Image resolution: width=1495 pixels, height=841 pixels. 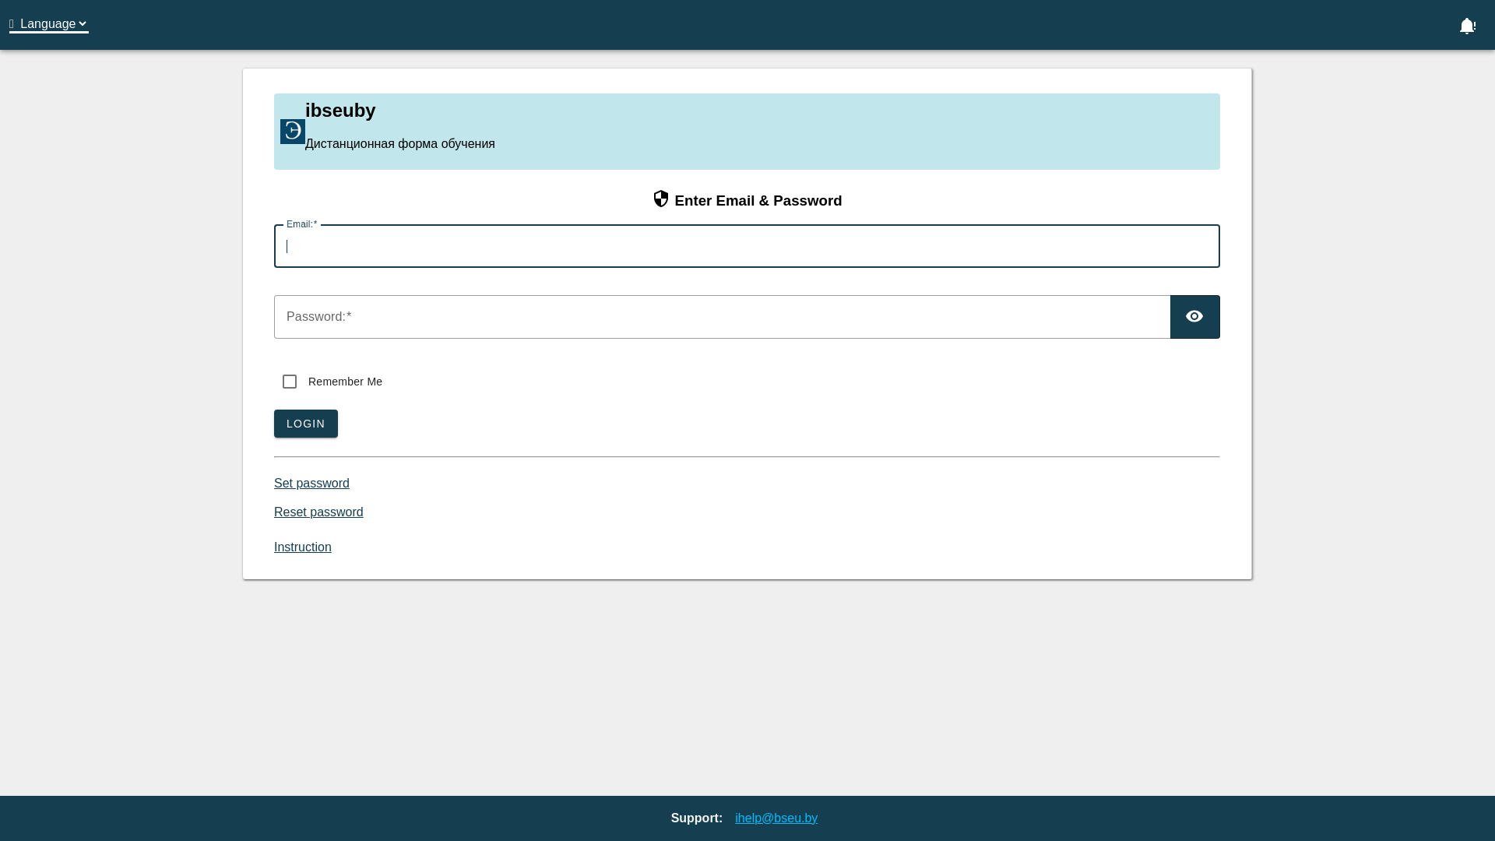 What do you see at coordinates (303, 547) in the screenshot?
I see `Instruction` at bounding box center [303, 547].